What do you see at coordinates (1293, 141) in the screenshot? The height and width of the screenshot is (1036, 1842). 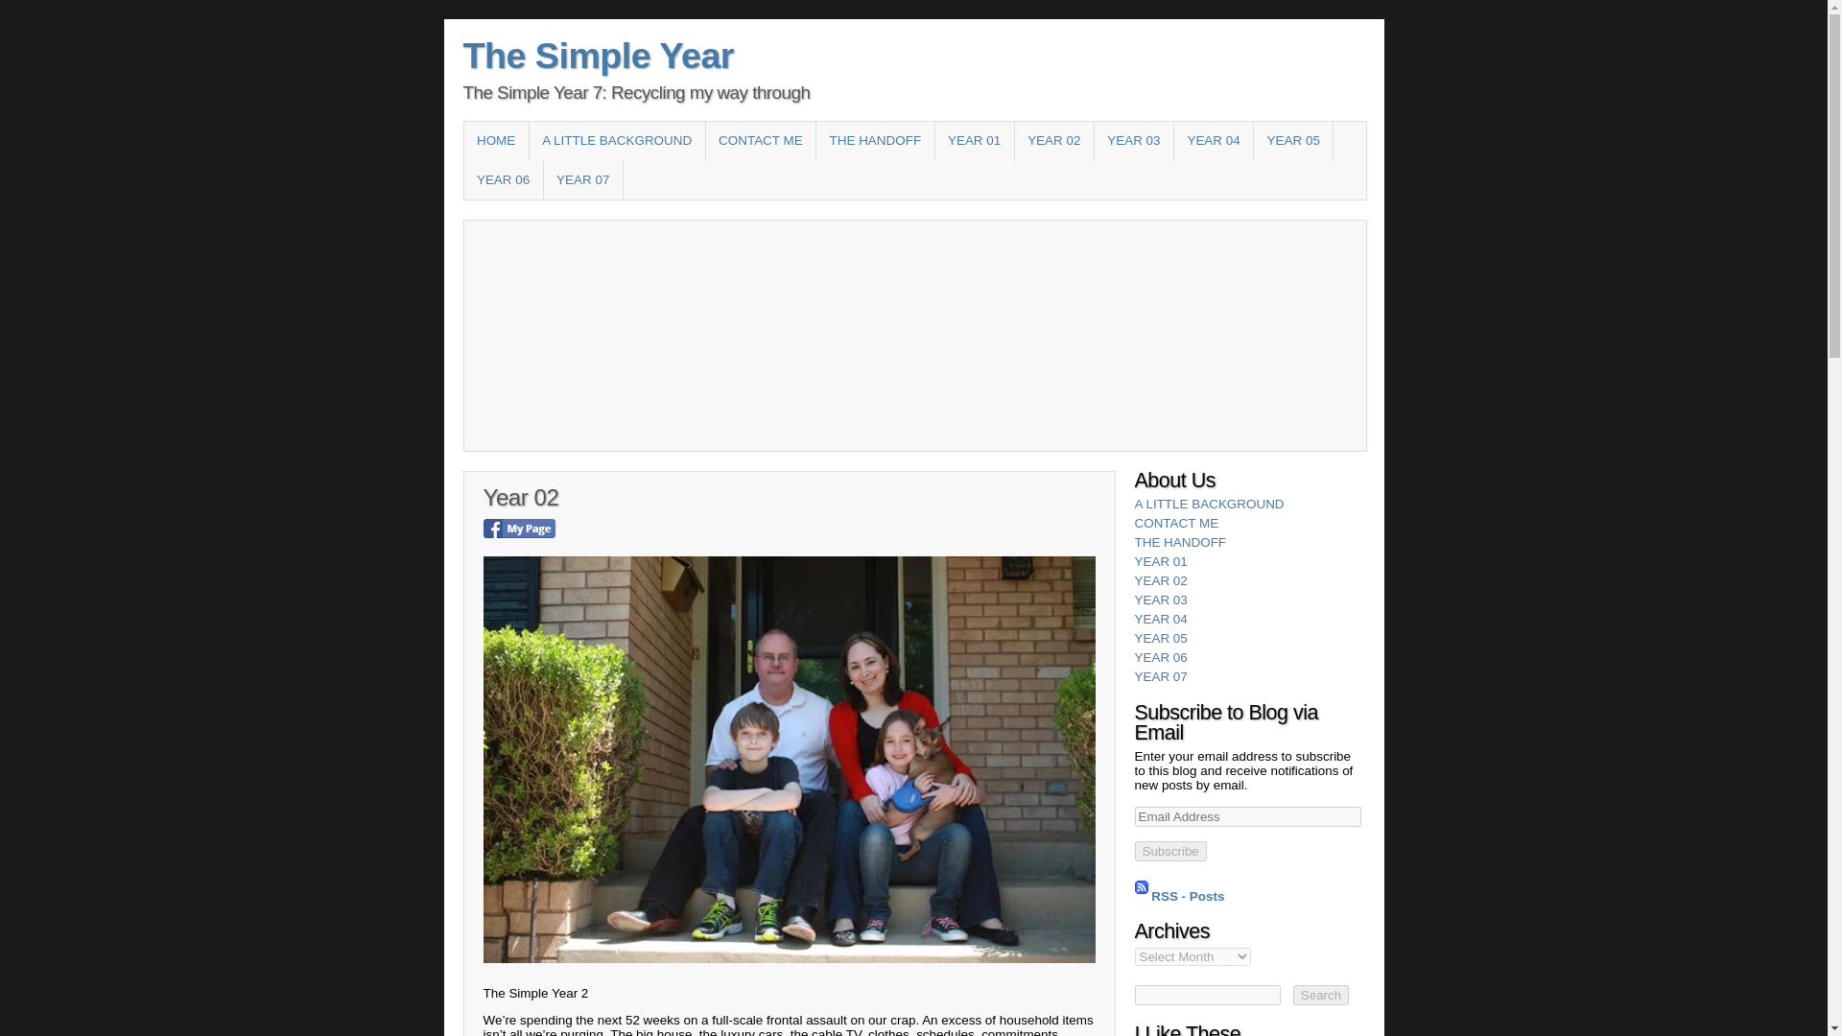 I see `YEAR 05` at bounding box center [1293, 141].